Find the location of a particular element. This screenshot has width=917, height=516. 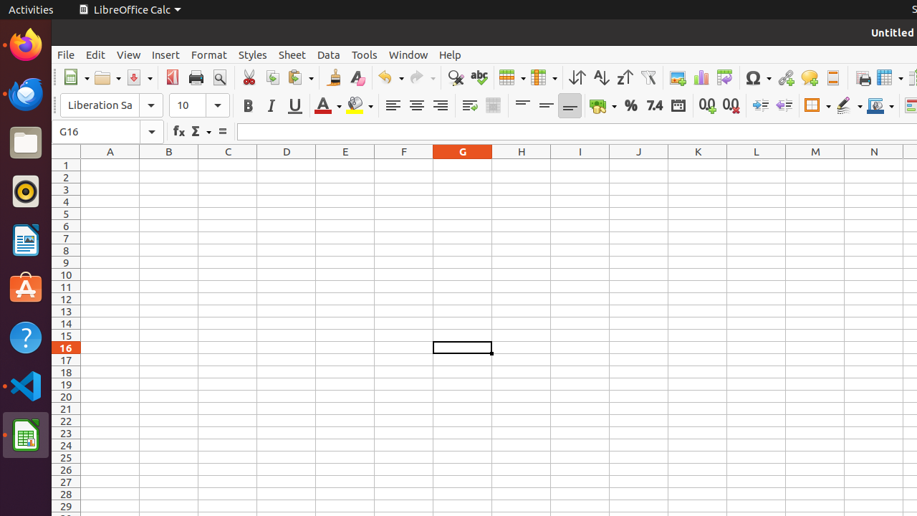

Italic is located at coordinates (271, 106).